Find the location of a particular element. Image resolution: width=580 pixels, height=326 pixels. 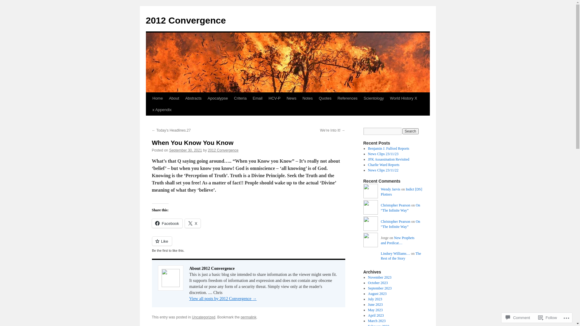

x Appendix is located at coordinates (162, 110).